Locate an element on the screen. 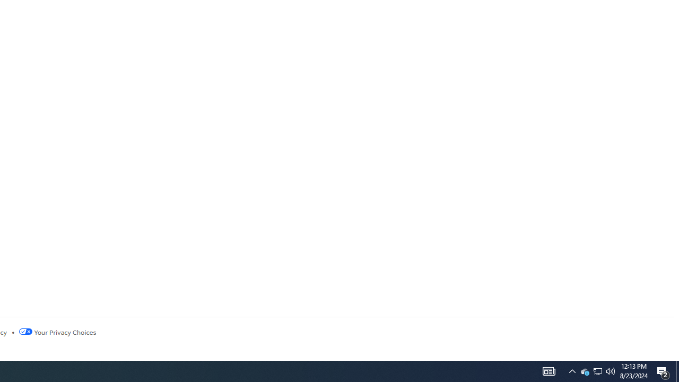 This screenshot has height=382, width=679.  Your Privacy Choices is located at coordinates (57, 332).